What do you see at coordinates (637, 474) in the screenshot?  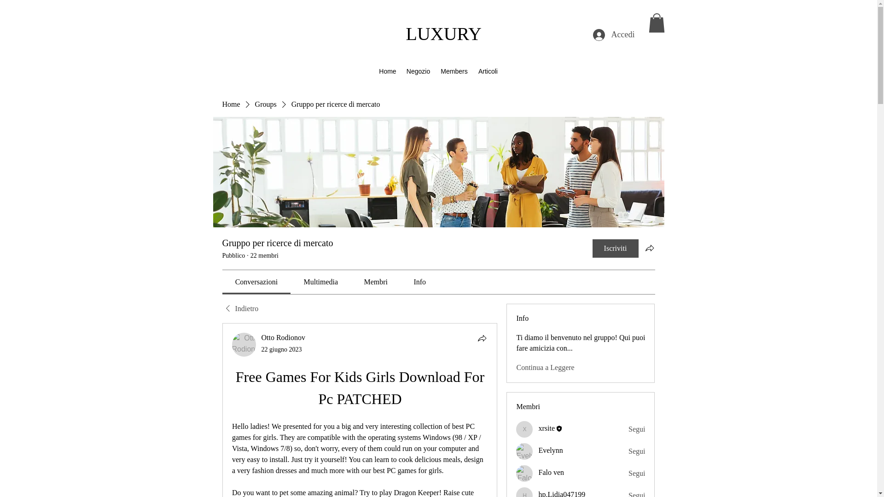 I see `Segui` at bounding box center [637, 474].